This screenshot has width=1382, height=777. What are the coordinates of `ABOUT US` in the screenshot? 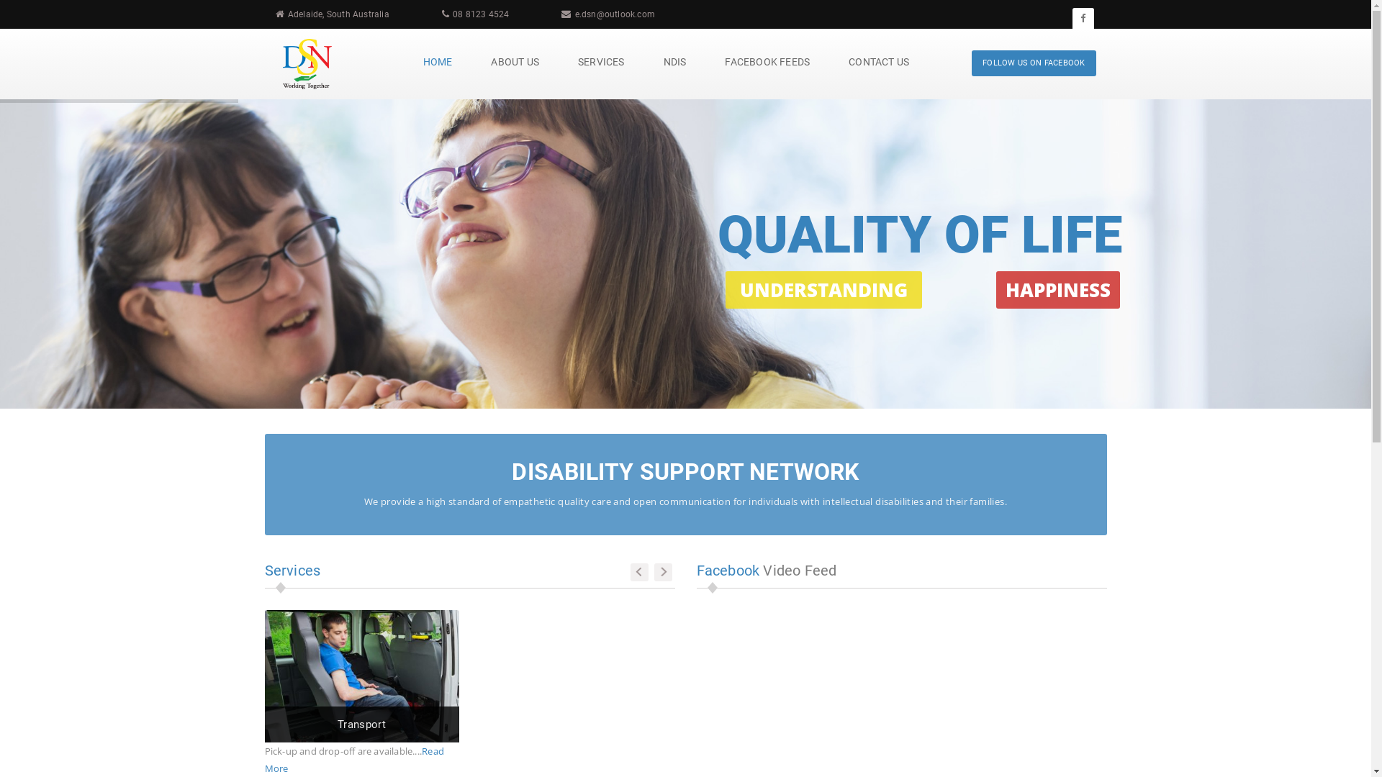 It's located at (515, 62).